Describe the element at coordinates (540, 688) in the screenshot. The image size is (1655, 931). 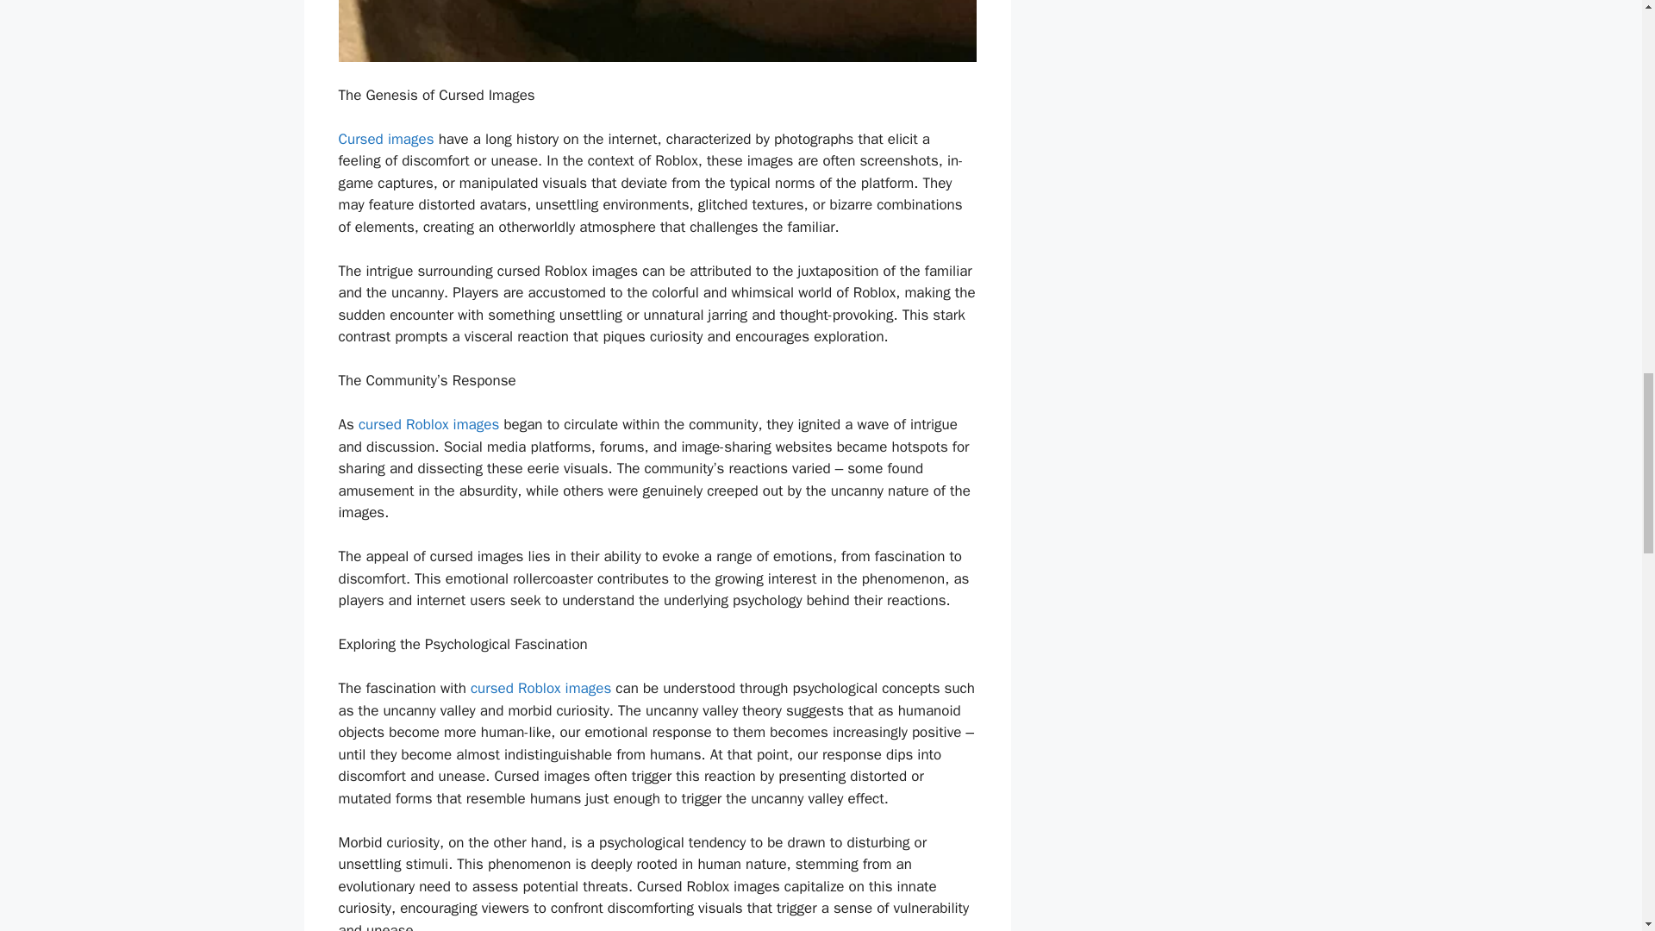
I see `cursed Roblox images` at that location.